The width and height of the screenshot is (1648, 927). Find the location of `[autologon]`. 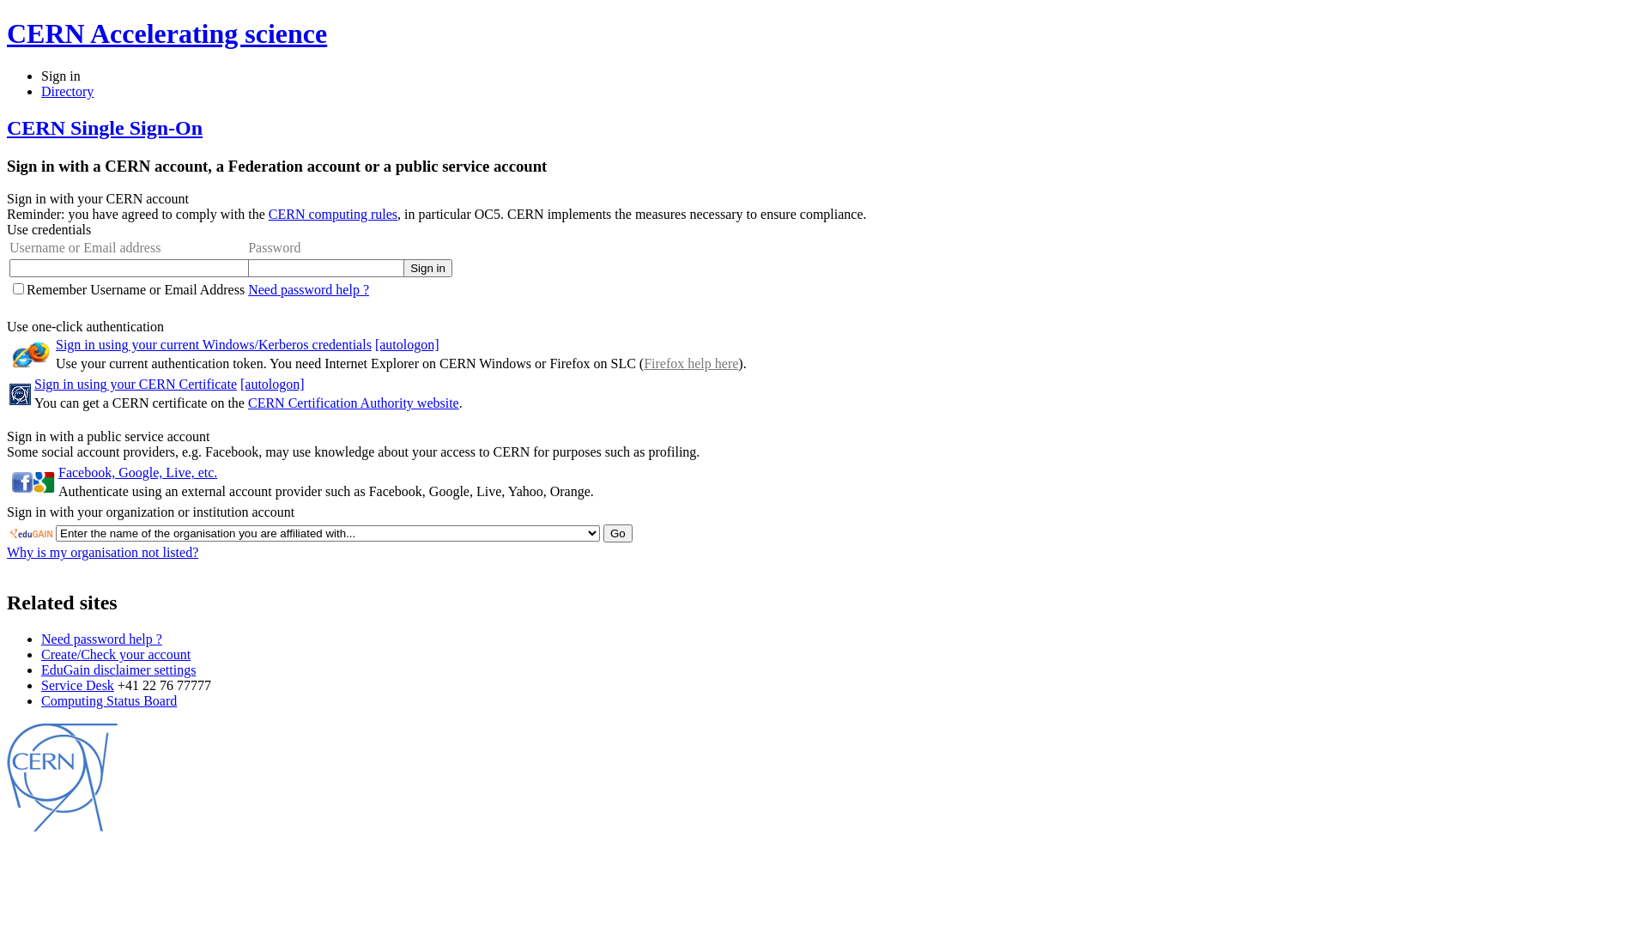

[autologon] is located at coordinates (273, 385).